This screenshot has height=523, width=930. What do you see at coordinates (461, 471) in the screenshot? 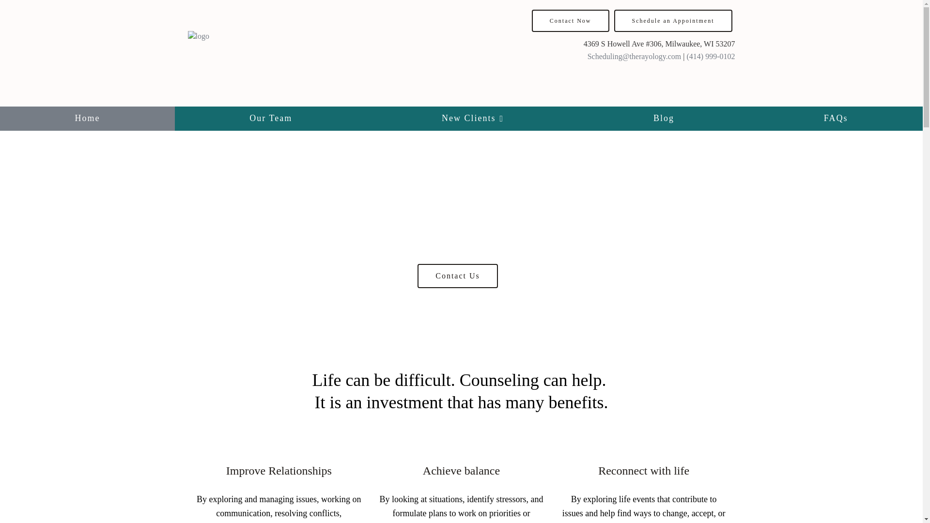
I see `Achieve balance` at bounding box center [461, 471].